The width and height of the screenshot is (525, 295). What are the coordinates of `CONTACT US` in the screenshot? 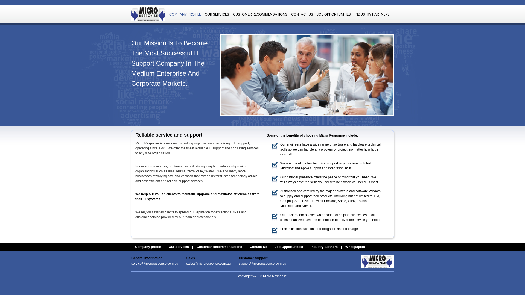 It's located at (302, 14).